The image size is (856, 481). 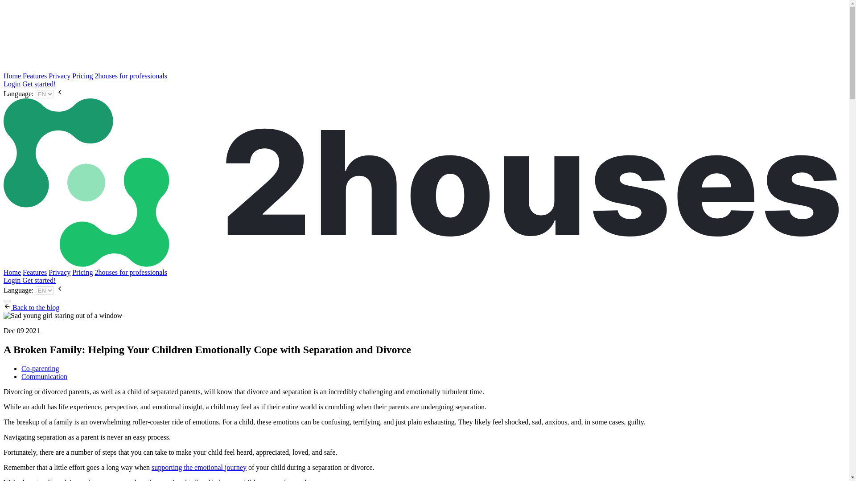 I want to click on Pricing, so click(x=82, y=76).